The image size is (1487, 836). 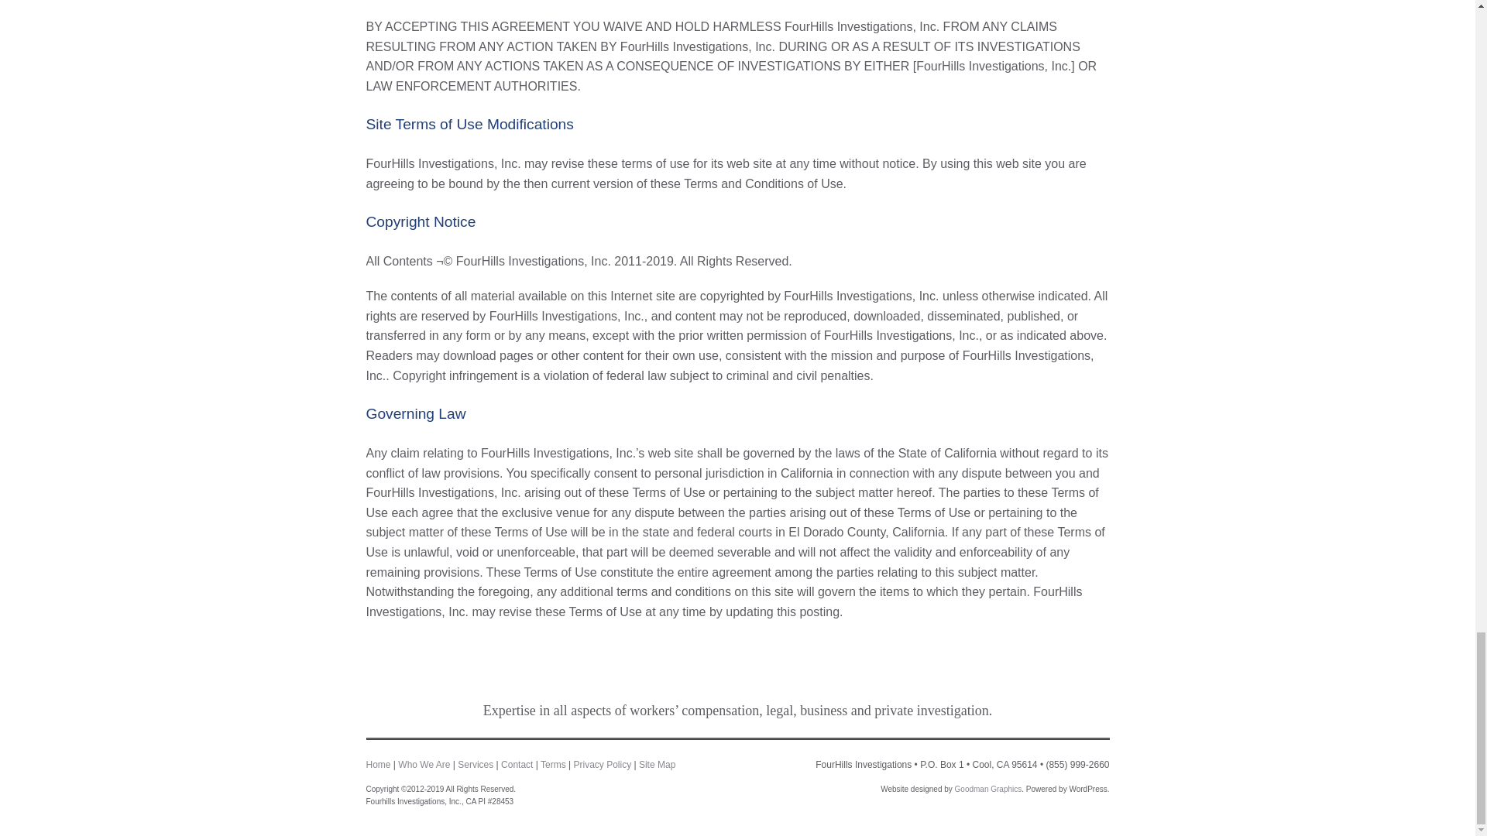 What do you see at coordinates (424, 764) in the screenshot?
I see `Who We Are` at bounding box center [424, 764].